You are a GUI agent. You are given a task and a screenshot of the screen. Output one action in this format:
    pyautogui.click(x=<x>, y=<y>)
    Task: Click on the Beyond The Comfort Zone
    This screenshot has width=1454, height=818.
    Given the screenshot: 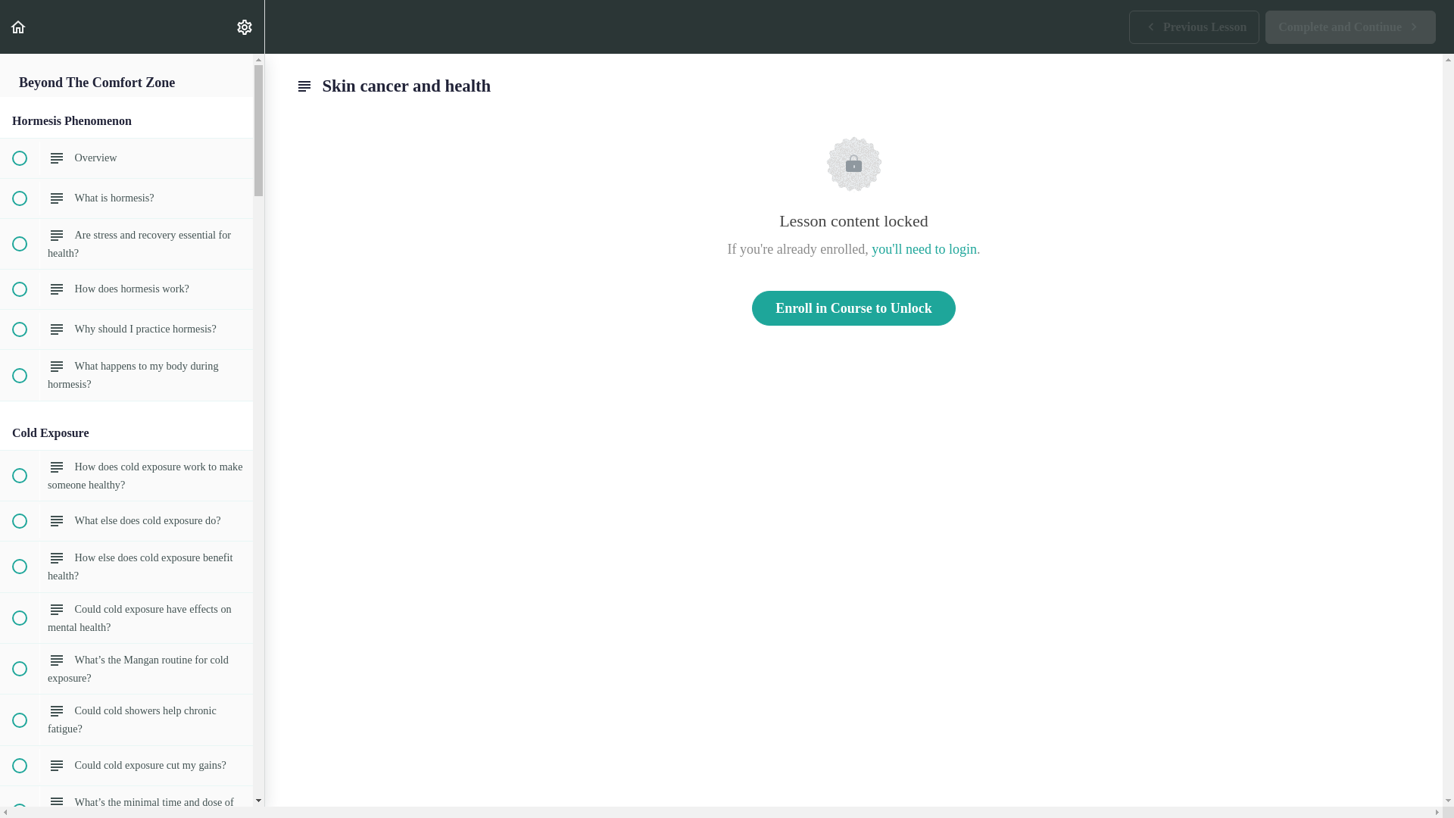 What is the action you would take?
    pyautogui.click(x=126, y=566)
    